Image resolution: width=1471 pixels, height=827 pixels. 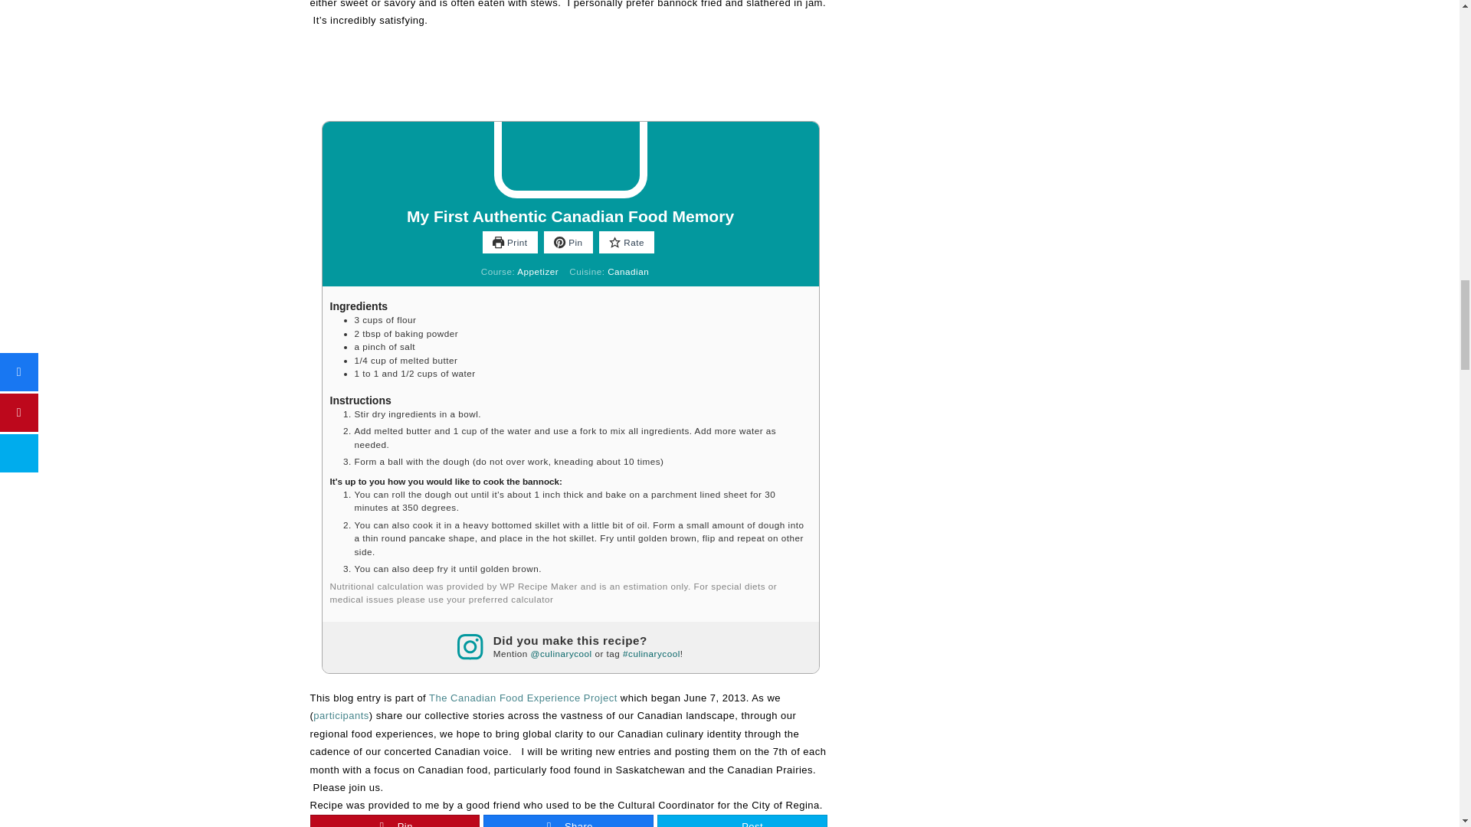 What do you see at coordinates (568, 242) in the screenshot?
I see `Pin` at bounding box center [568, 242].